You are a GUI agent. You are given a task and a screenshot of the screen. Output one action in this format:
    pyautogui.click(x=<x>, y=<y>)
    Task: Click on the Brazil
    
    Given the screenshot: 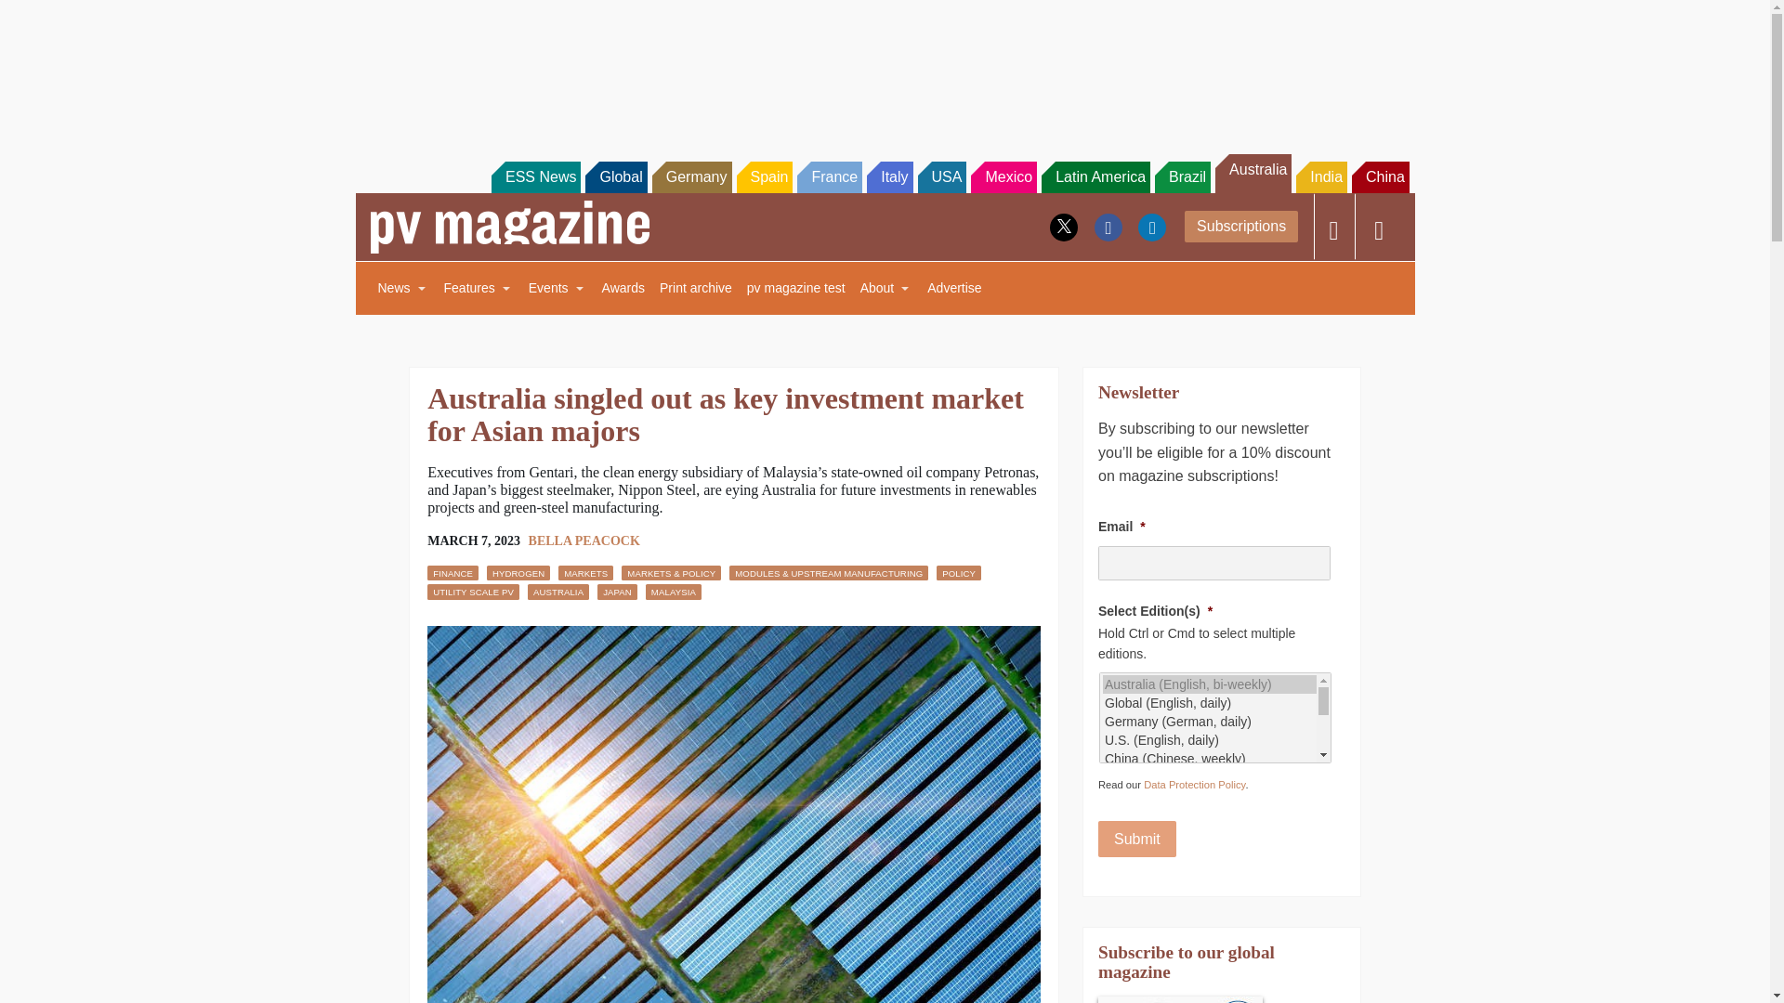 What is the action you would take?
    pyautogui.click(x=1182, y=176)
    